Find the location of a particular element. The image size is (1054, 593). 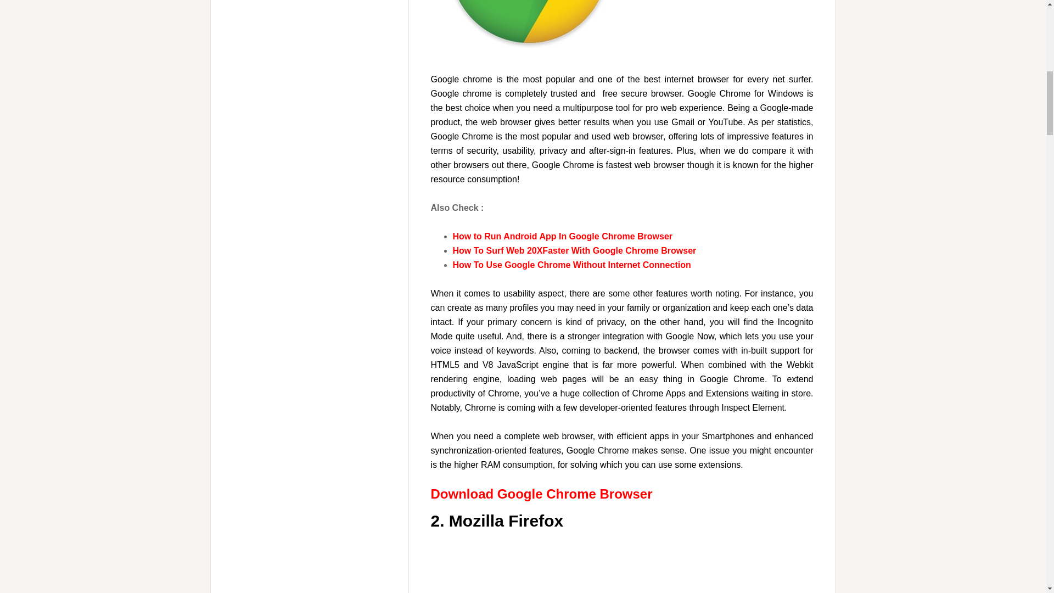

How To Surf Web 20XFaster With Google Chrome Browser is located at coordinates (574, 250).